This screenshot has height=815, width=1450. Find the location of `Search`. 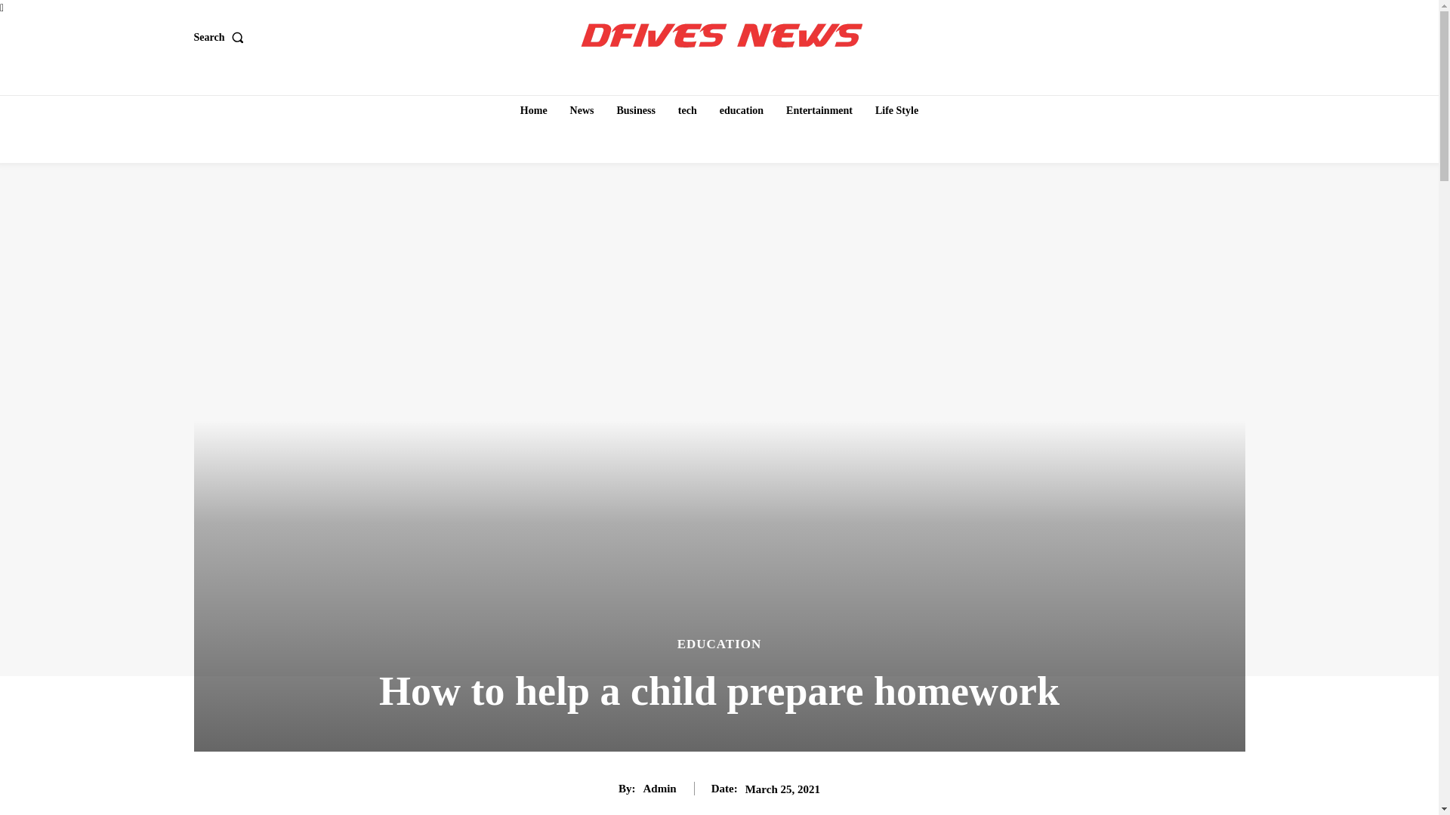

Search is located at coordinates (221, 37).